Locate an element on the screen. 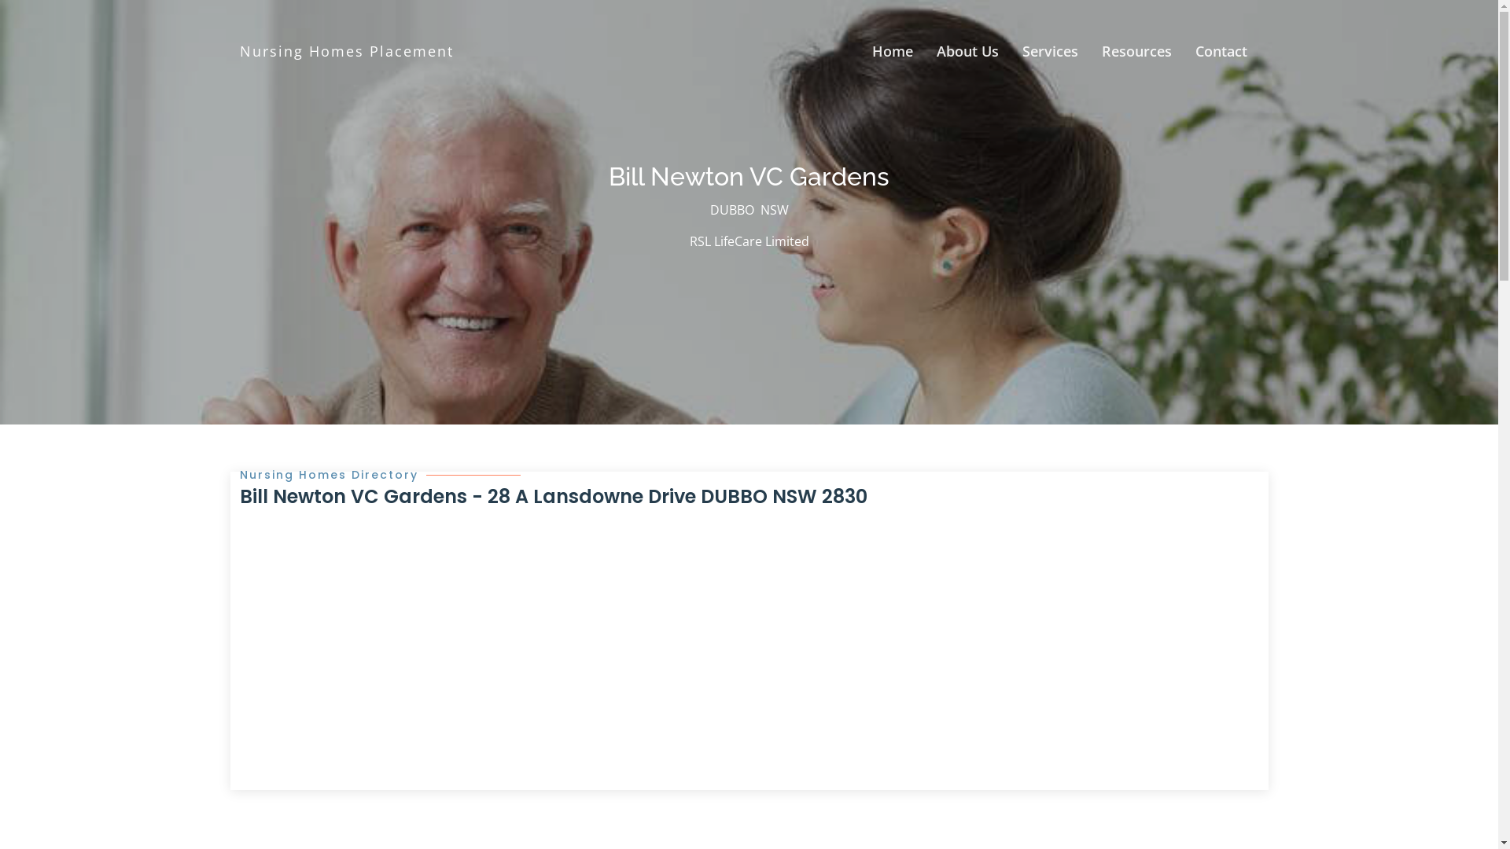 This screenshot has width=1510, height=849. Nursing Homes Placement is located at coordinates (346, 51).